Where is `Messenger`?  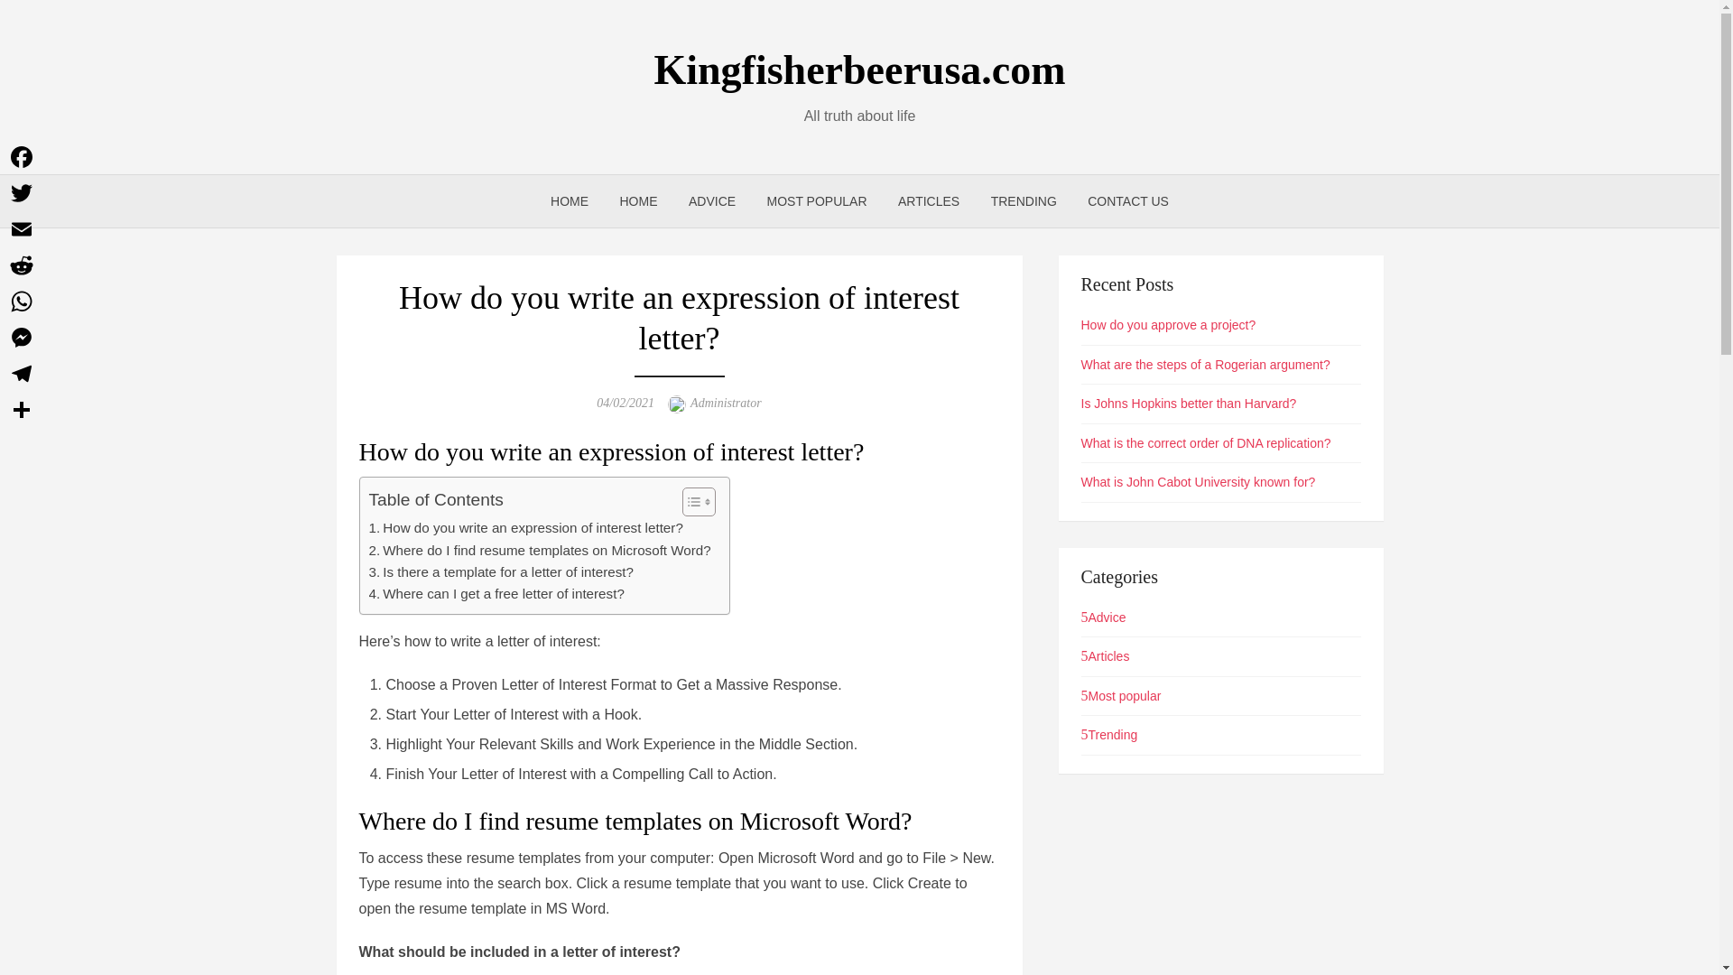 Messenger is located at coordinates (22, 338).